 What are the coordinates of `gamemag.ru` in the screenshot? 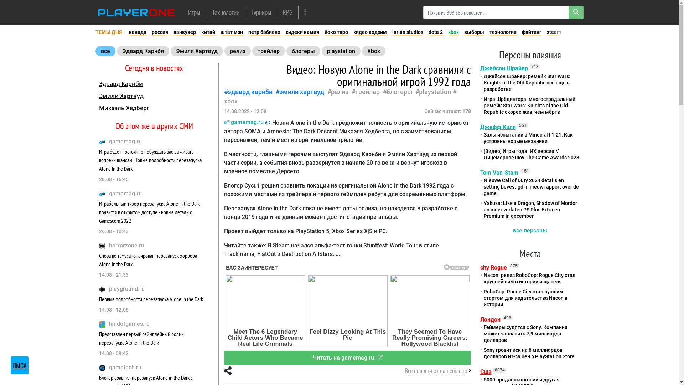 It's located at (125, 193).